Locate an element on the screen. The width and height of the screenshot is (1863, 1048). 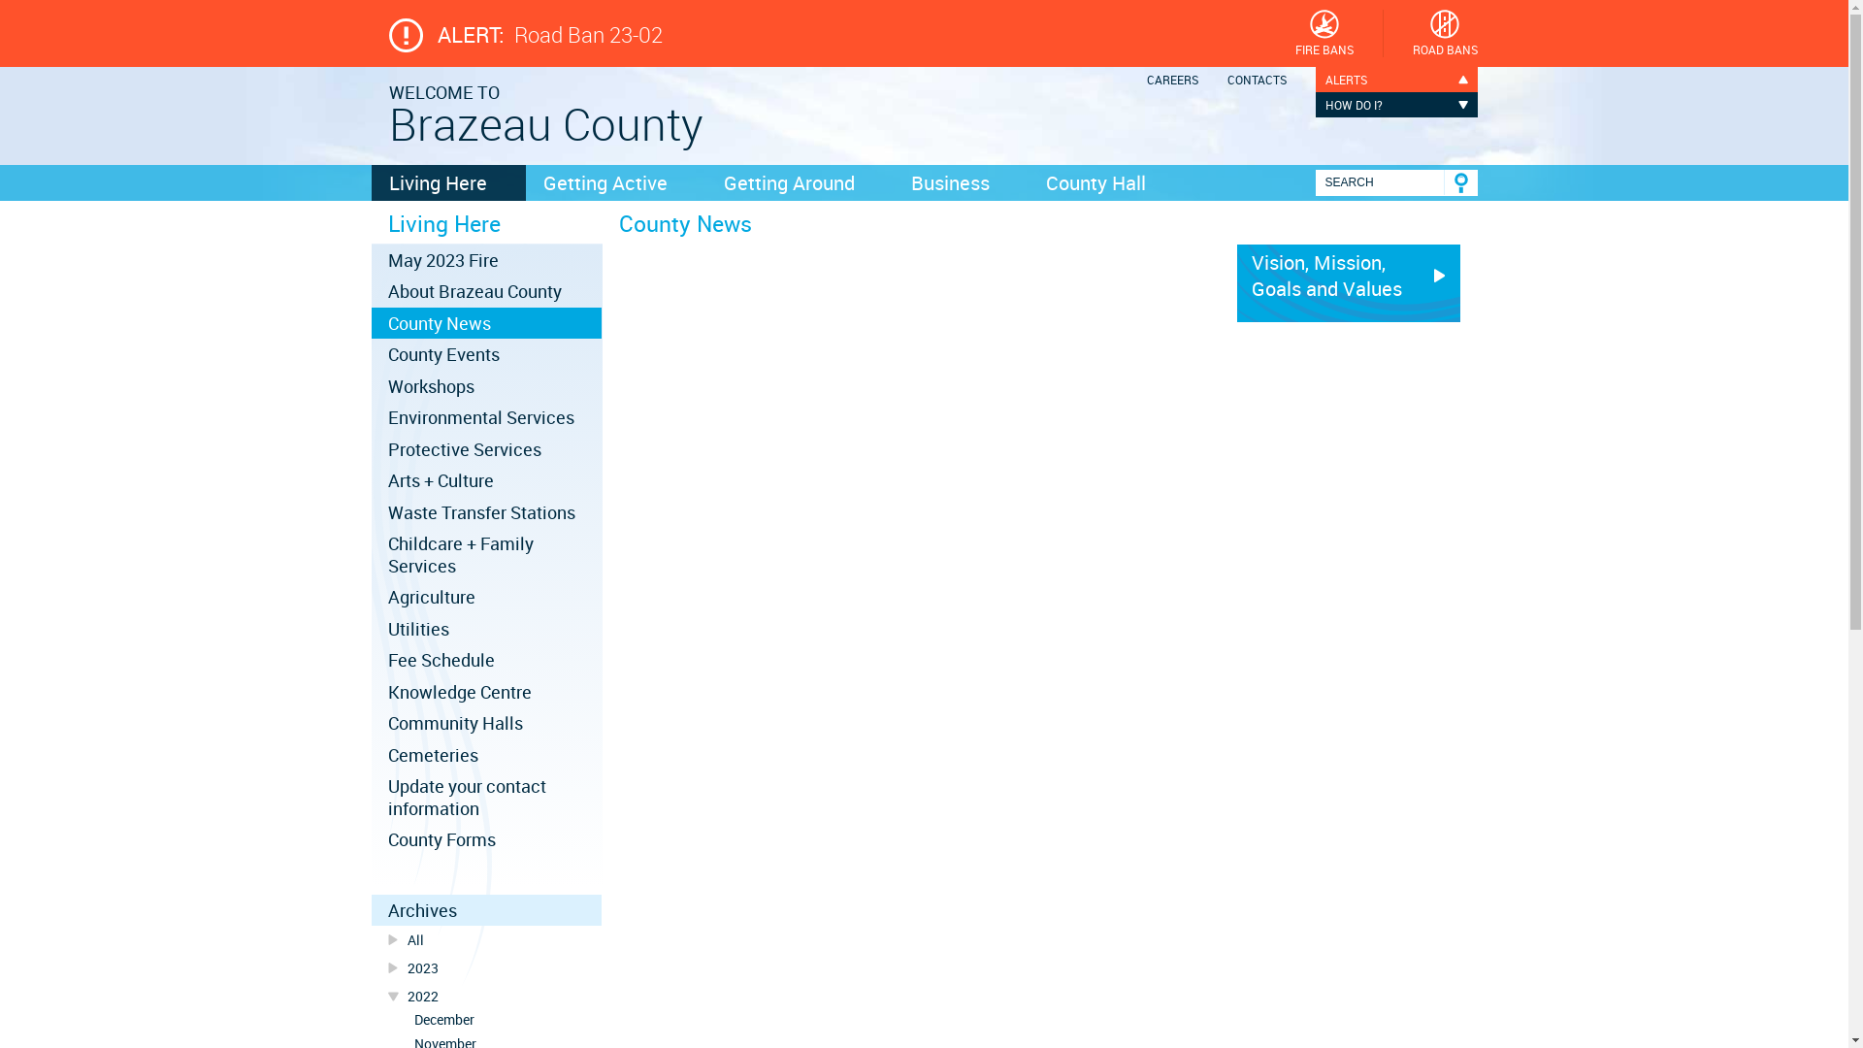
Business is located at coordinates (961, 182).